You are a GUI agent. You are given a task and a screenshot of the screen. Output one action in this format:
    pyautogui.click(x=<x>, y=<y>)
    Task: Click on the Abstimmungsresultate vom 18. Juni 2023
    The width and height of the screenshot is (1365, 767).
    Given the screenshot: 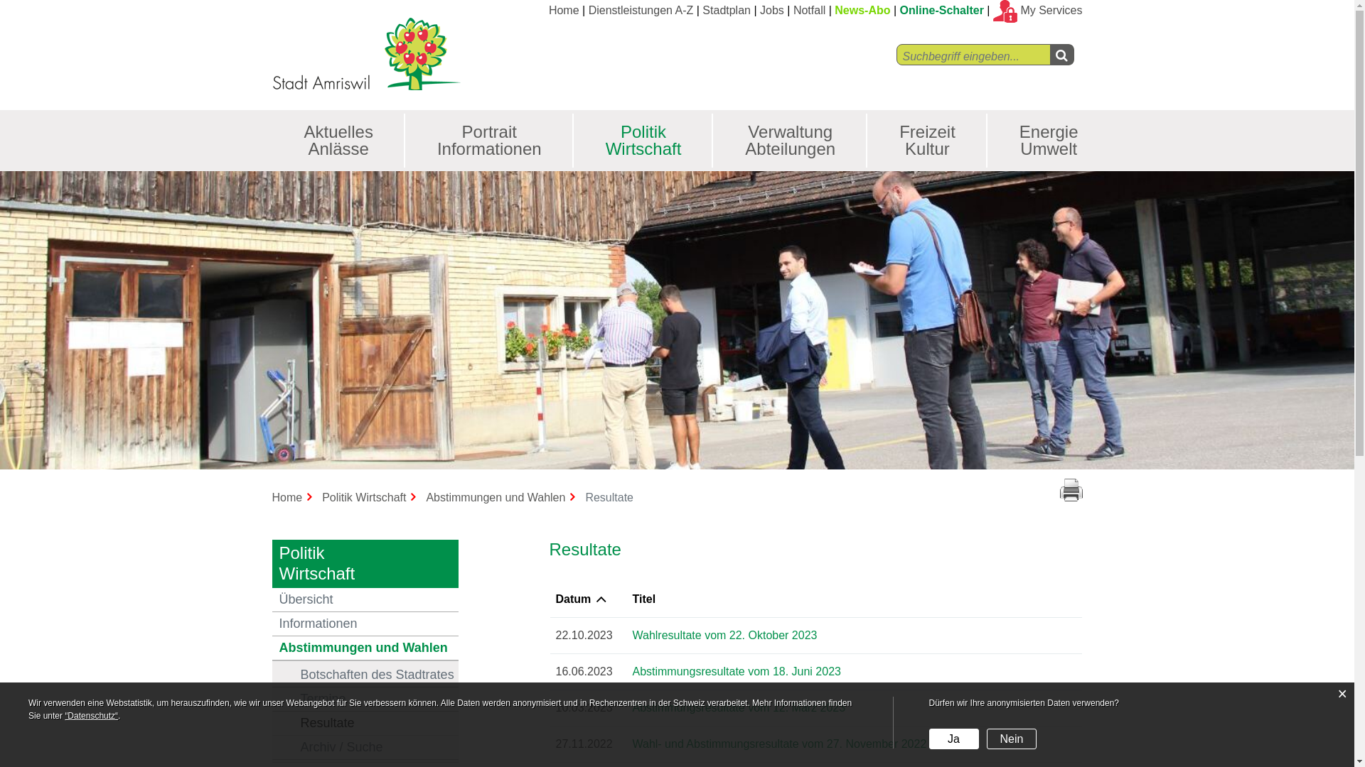 What is the action you would take?
    pyautogui.click(x=737, y=672)
    